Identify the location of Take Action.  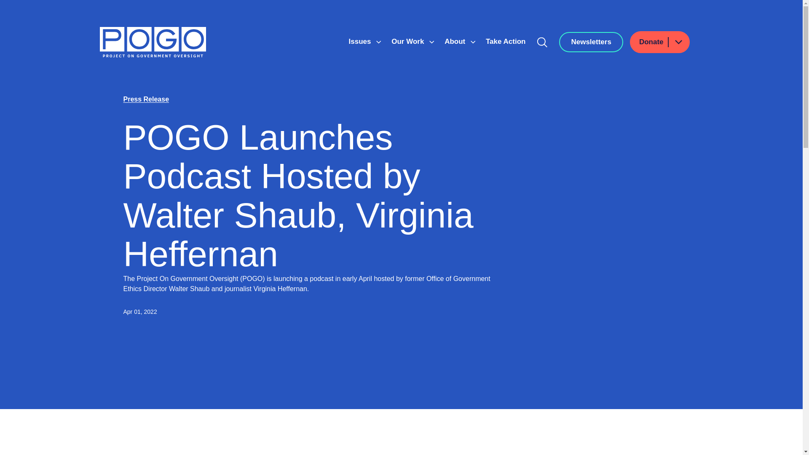
(506, 41).